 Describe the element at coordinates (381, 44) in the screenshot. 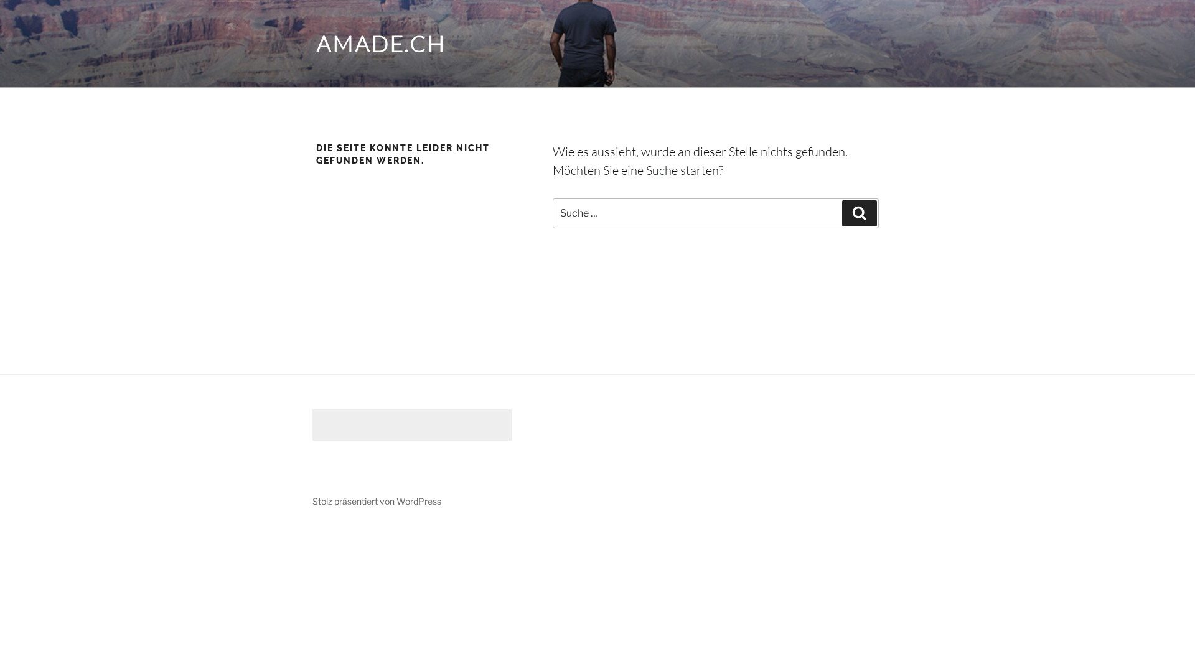

I see `AMADE.CH` at that location.